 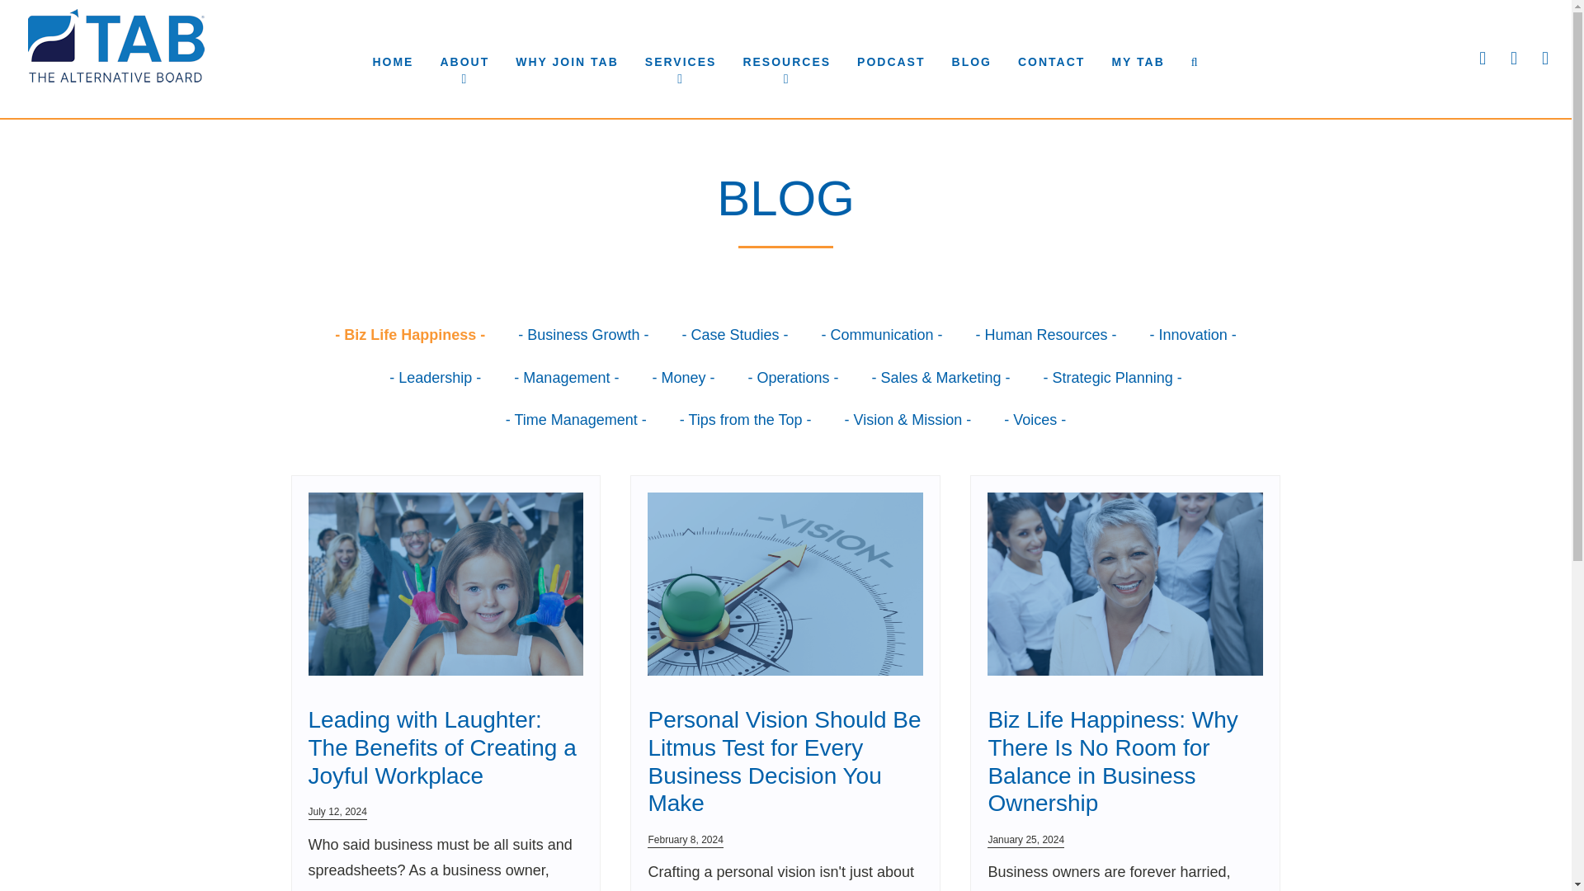 What do you see at coordinates (1137, 62) in the screenshot?
I see `MY TAB` at bounding box center [1137, 62].